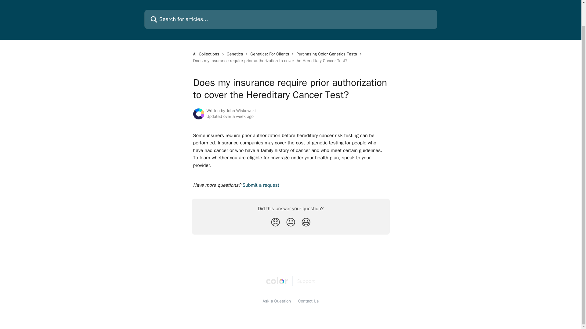 Image resolution: width=586 pixels, height=329 pixels. What do you see at coordinates (207, 54) in the screenshot?
I see `All Collections` at bounding box center [207, 54].